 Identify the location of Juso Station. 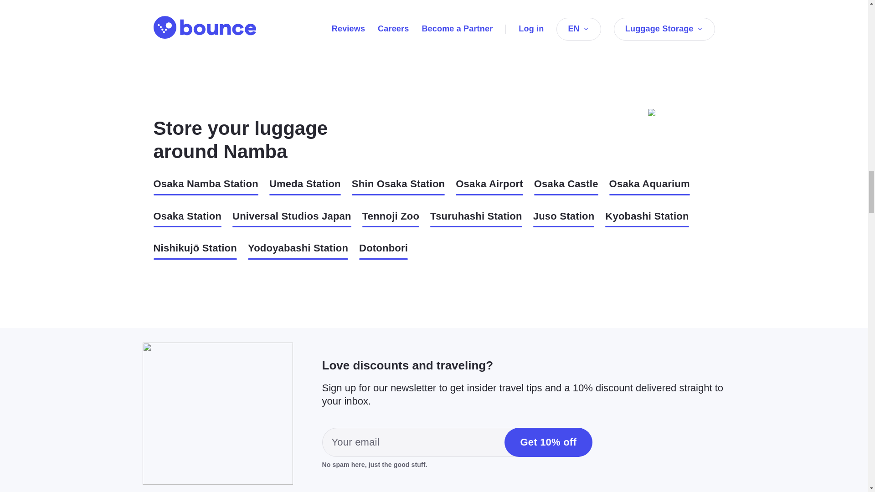
(564, 219).